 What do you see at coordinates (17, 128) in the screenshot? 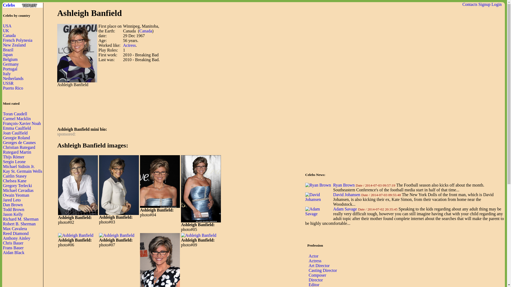
I see `Emma Caulfield` at bounding box center [17, 128].